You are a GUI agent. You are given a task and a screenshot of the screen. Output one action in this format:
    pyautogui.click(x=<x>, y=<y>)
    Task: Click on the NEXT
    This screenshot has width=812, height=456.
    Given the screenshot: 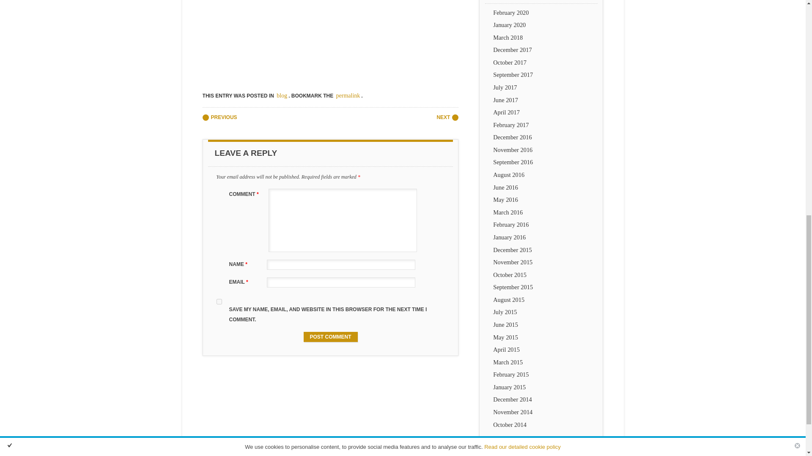 What is the action you would take?
    pyautogui.click(x=447, y=117)
    